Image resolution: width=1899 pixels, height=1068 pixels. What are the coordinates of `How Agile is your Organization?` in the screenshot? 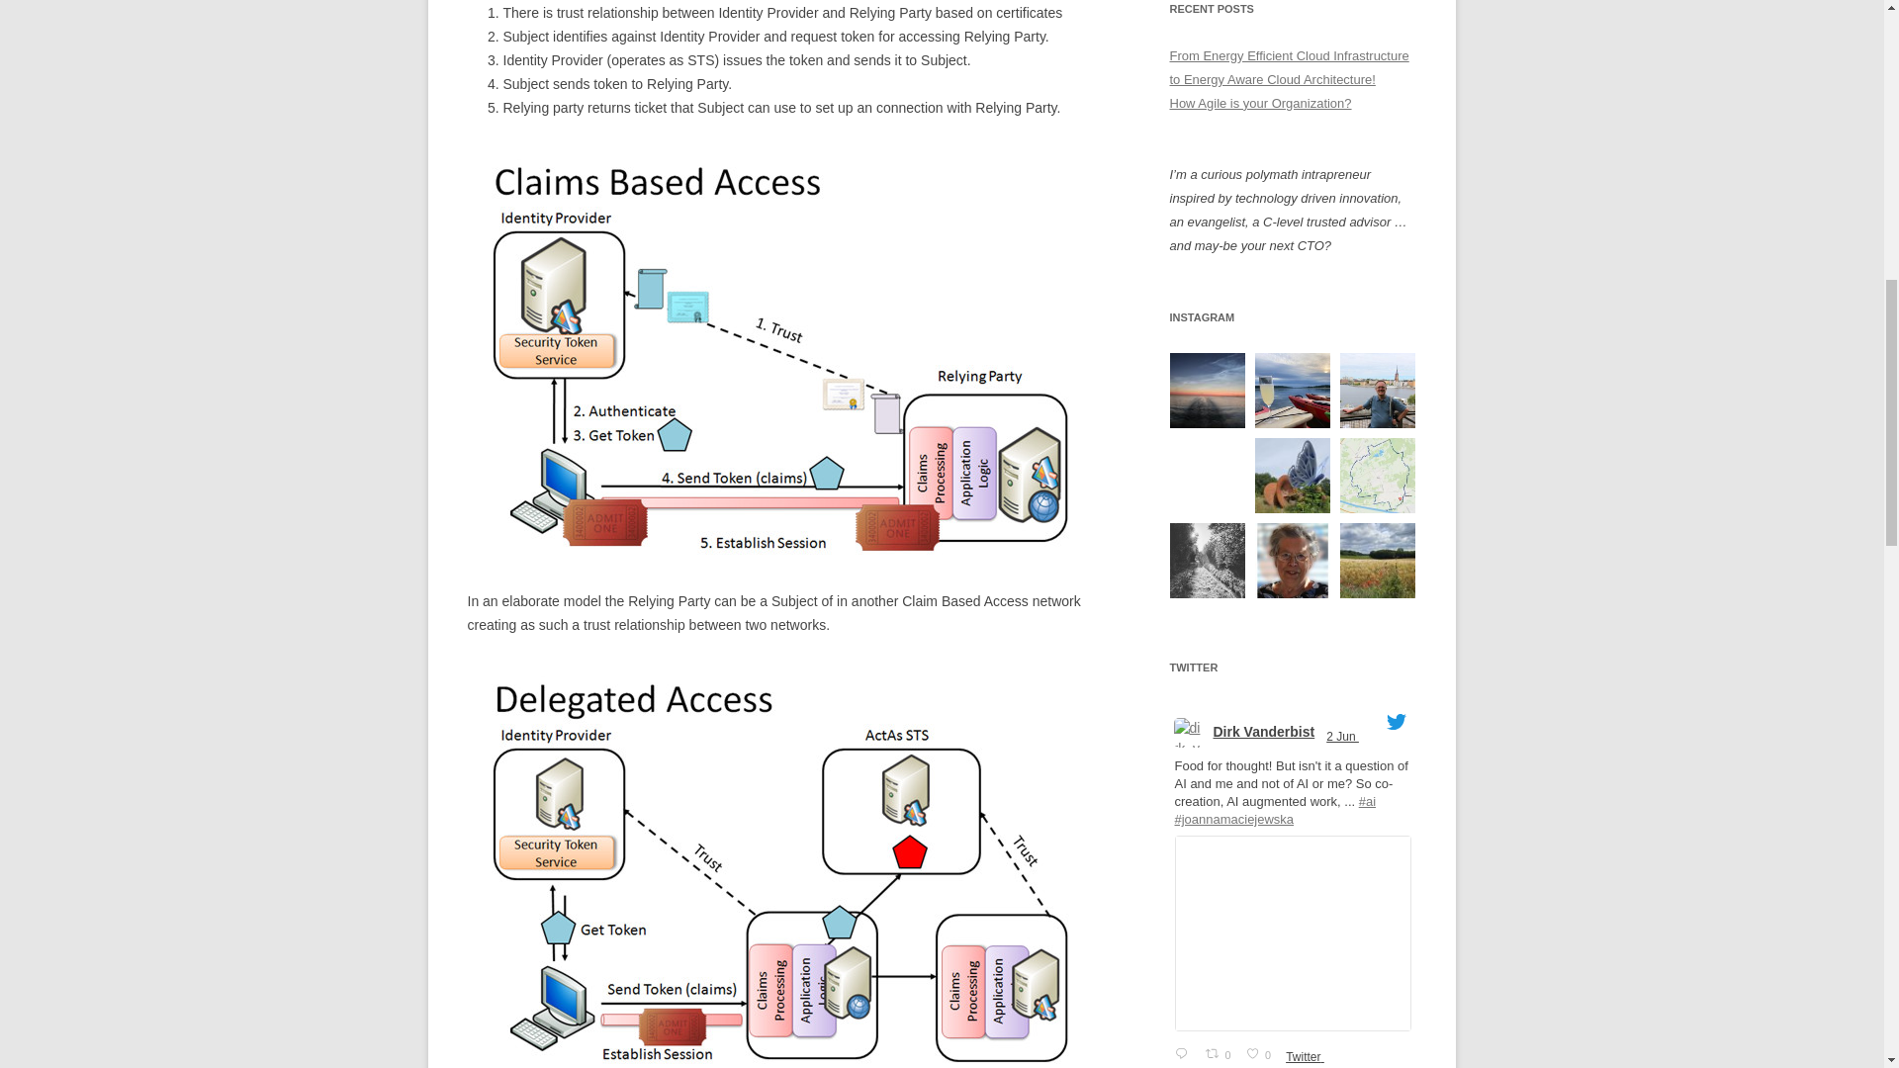 It's located at (1260, 103).